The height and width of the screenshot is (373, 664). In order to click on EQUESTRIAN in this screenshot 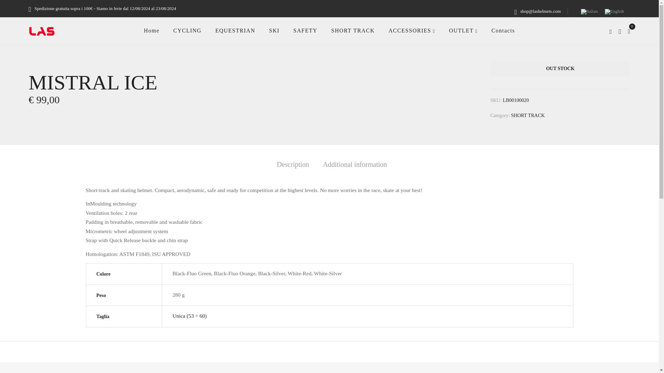, I will do `click(235, 30)`.